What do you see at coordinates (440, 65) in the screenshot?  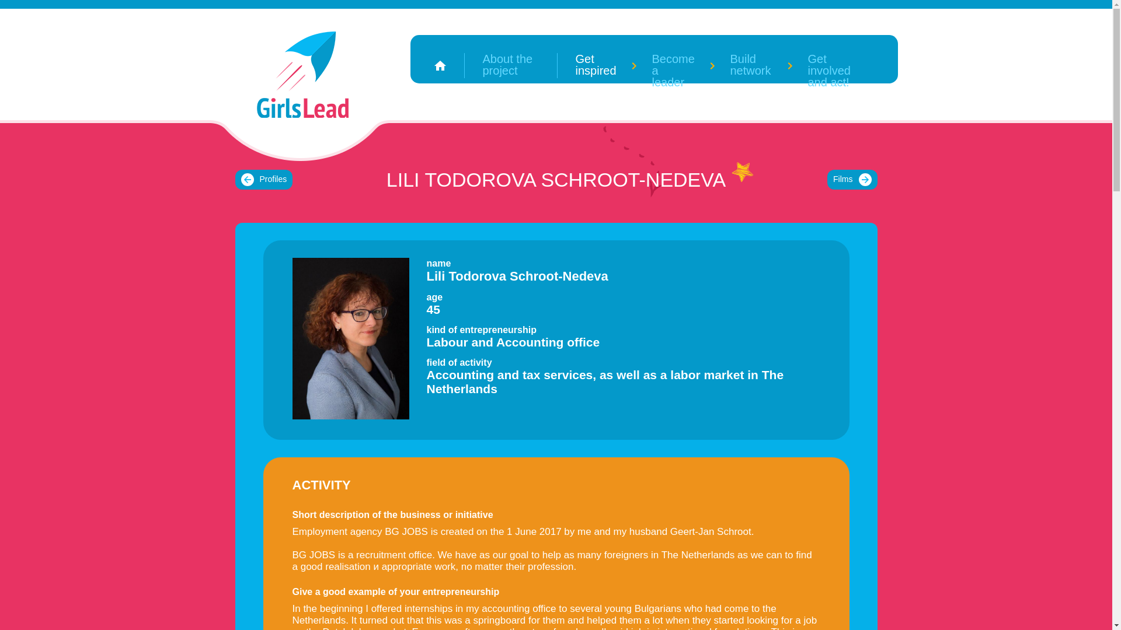 I see `Home` at bounding box center [440, 65].